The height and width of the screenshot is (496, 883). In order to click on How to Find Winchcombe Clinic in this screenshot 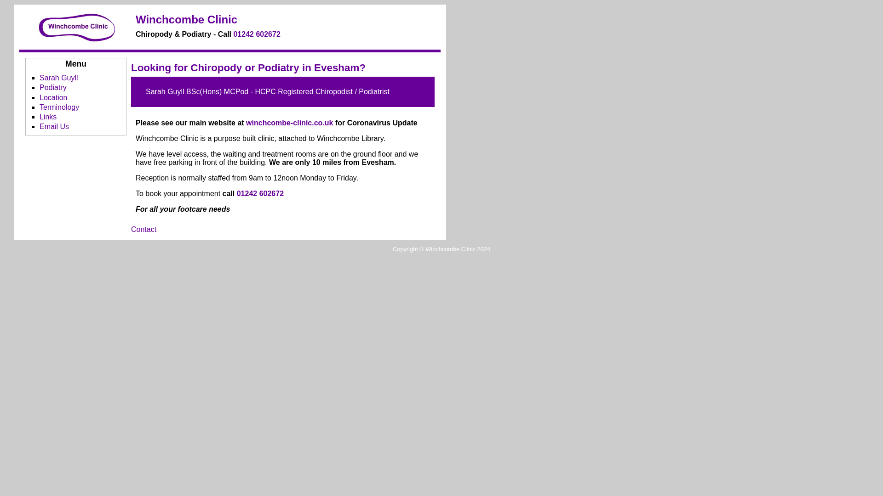, I will do `click(53, 97)`.